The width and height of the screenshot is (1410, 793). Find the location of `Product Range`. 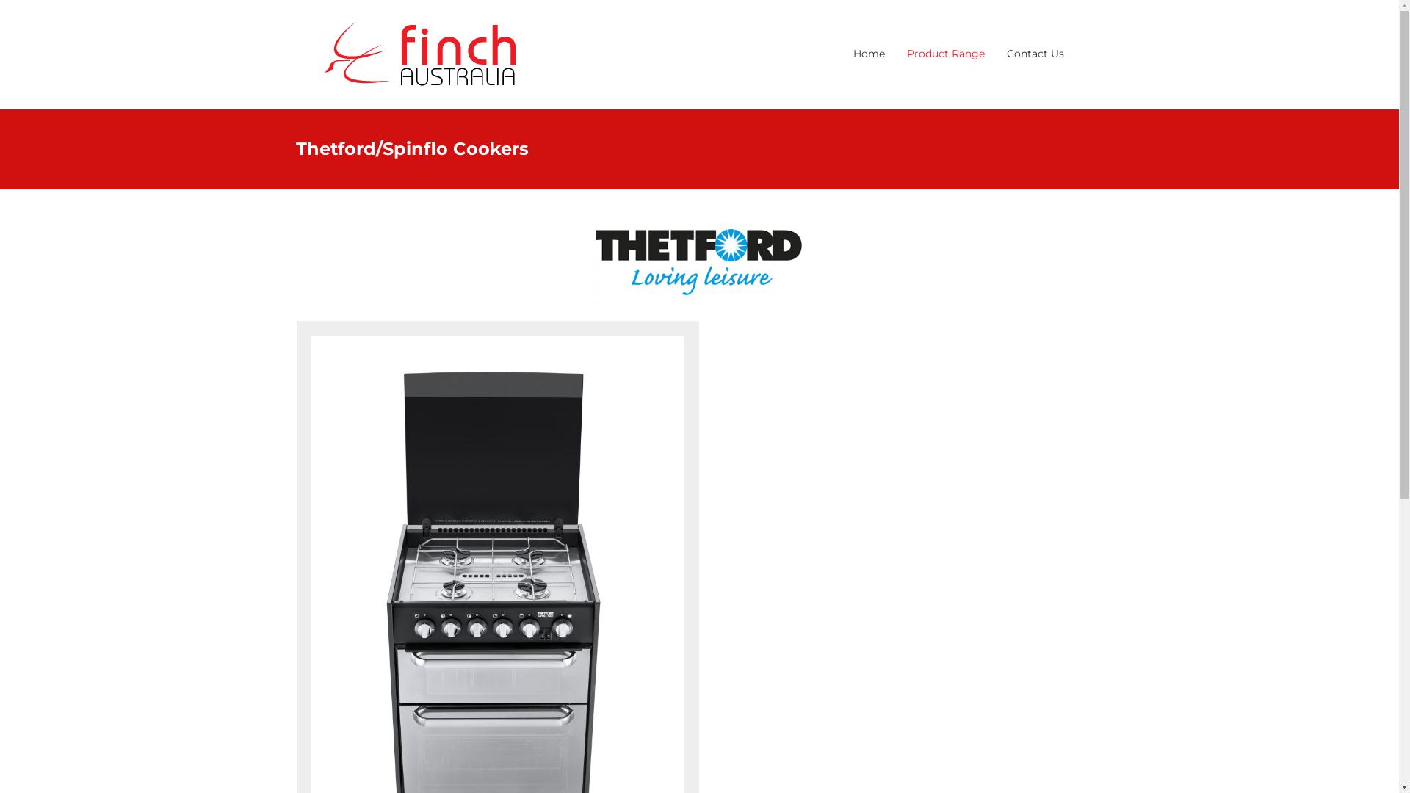

Product Range is located at coordinates (946, 54).